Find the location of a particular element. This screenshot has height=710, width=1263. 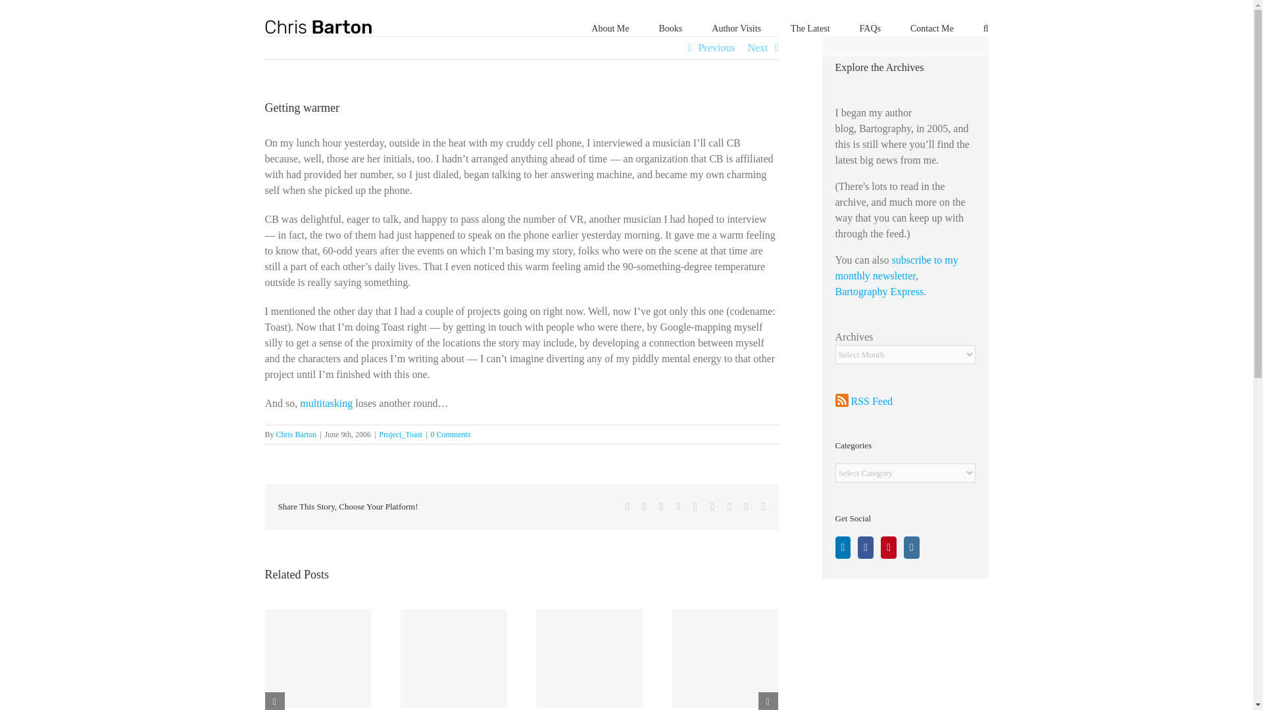

Contact Me is located at coordinates (931, 28).